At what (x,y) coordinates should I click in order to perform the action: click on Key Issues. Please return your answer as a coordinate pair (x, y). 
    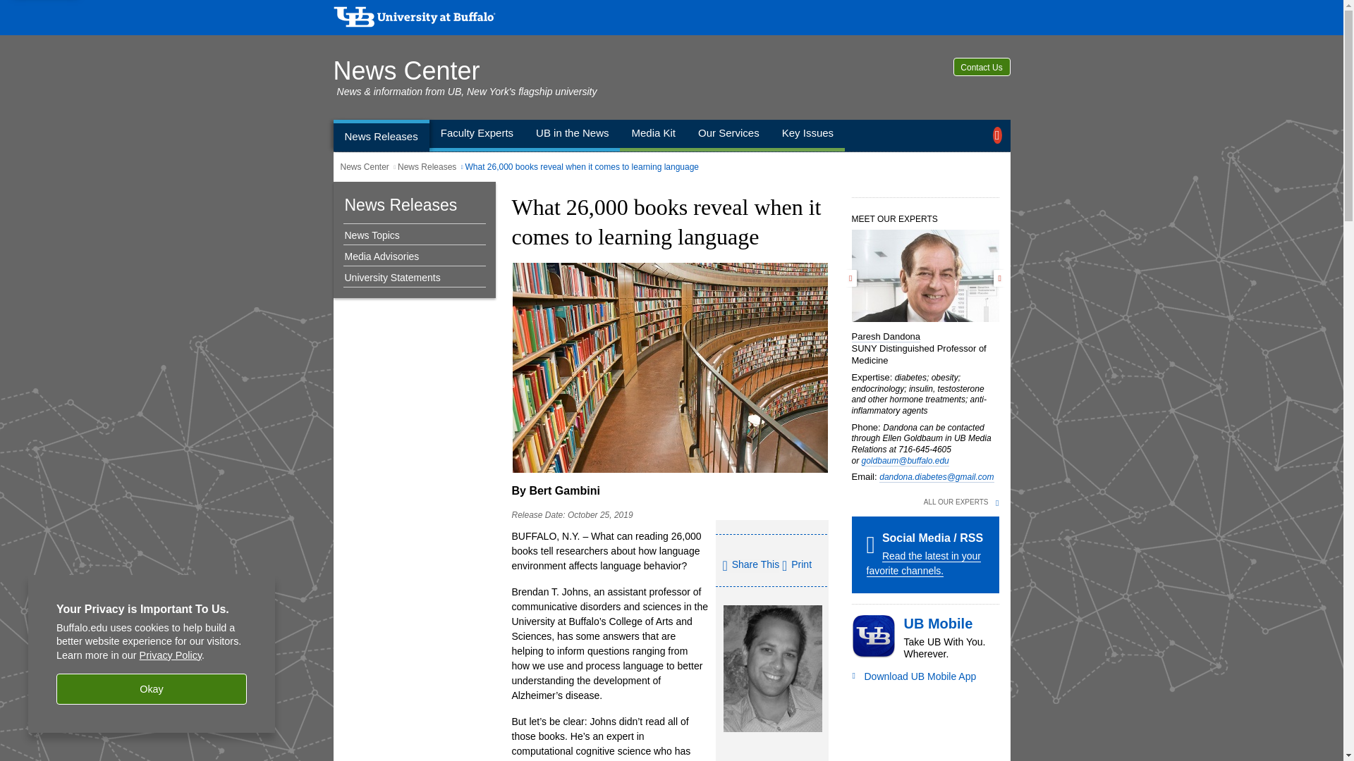
    Looking at the image, I should click on (807, 135).